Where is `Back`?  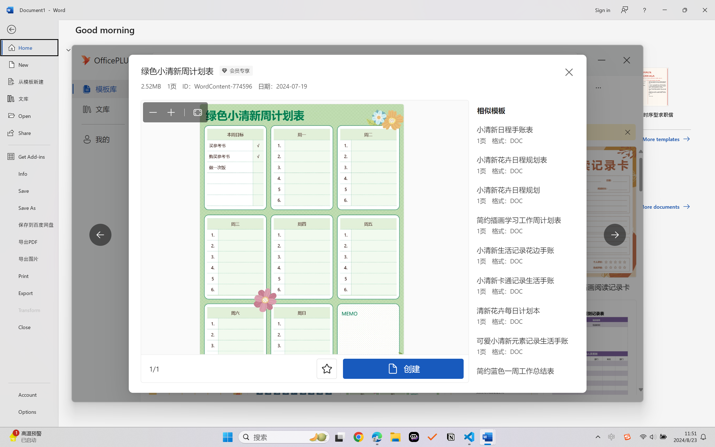 Back is located at coordinates (29, 30).